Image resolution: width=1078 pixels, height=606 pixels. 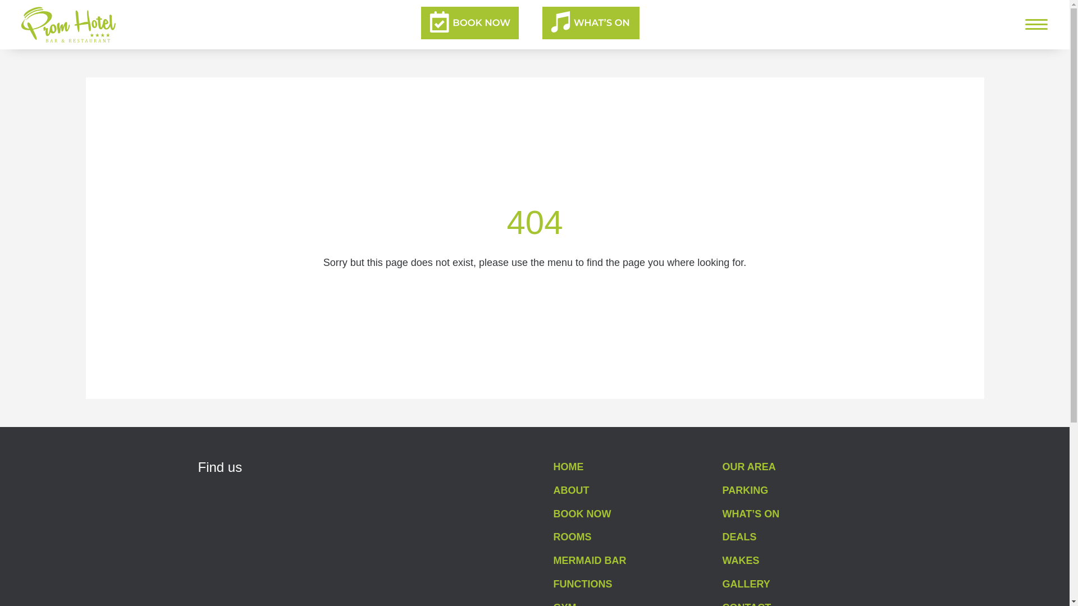 What do you see at coordinates (739, 536) in the screenshot?
I see `DEALS` at bounding box center [739, 536].